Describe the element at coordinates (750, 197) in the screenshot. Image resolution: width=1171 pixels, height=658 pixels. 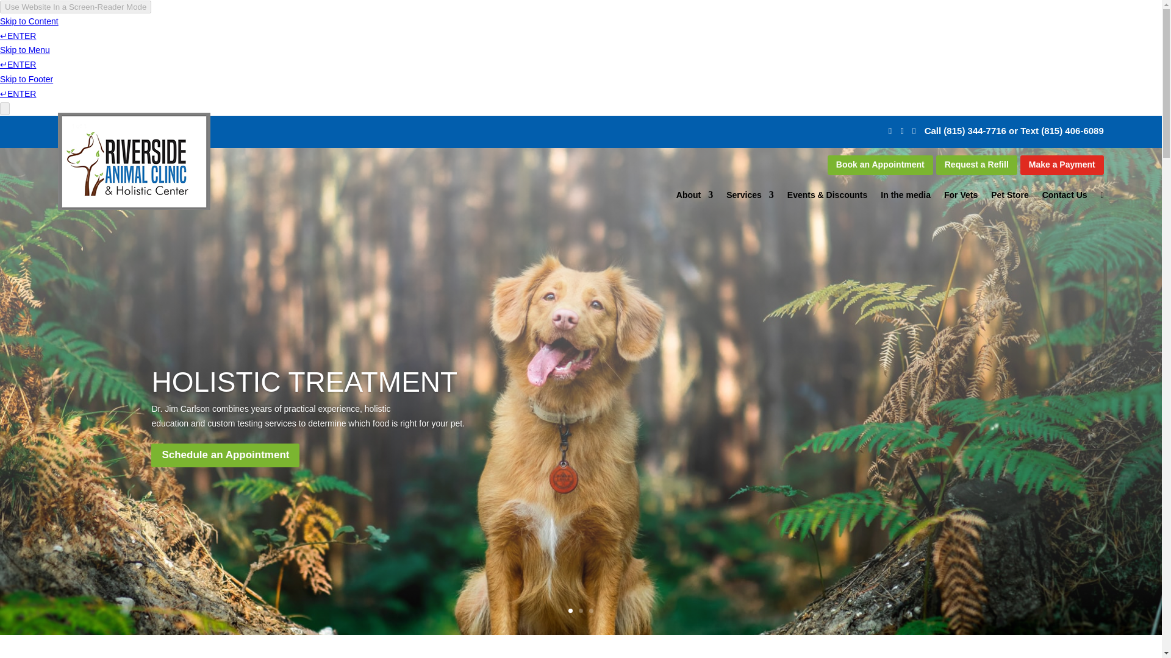
I see `Services` at that location.